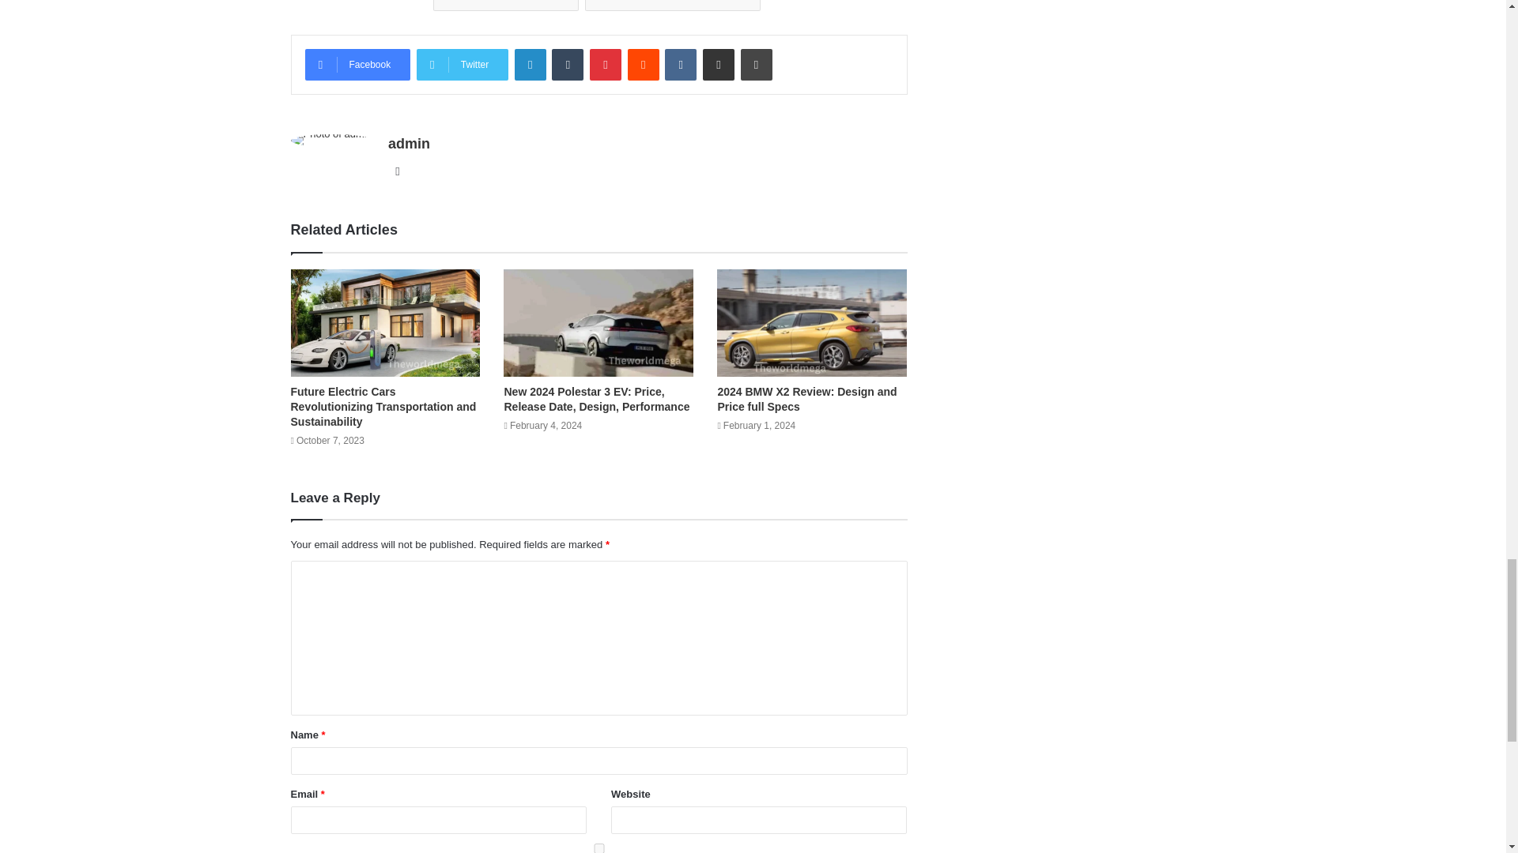 The height and width of the screenshot is (853, 1518). Describe the element at coordinates (644, 64) in the screenshot. I see `Reddit` at that location.